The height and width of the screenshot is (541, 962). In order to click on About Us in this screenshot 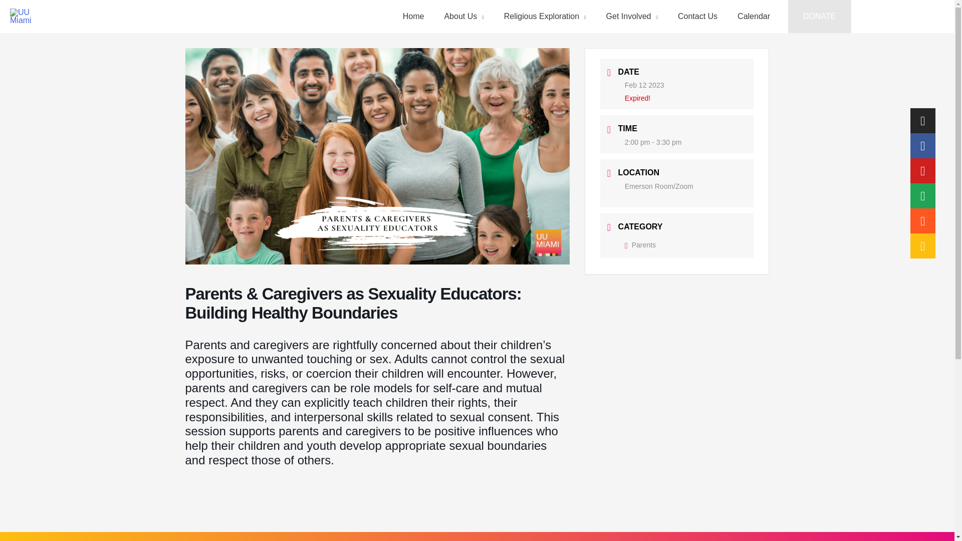, I will do `click(463, 16)`.